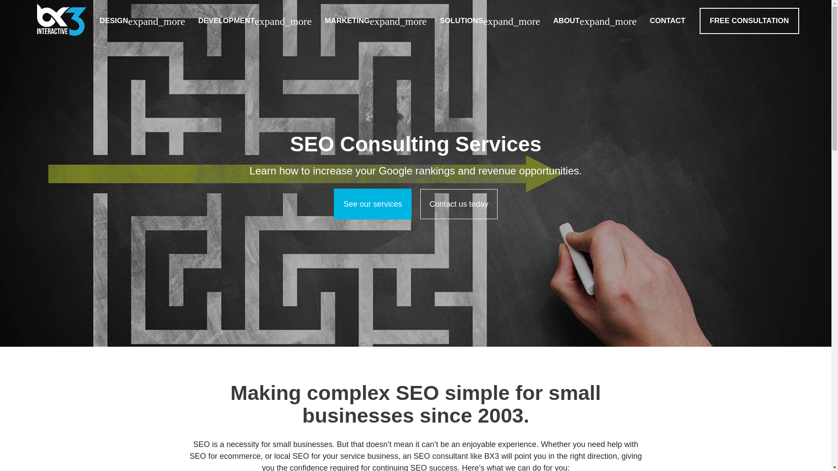  I want to click on Contact us today, so click(459, 204).